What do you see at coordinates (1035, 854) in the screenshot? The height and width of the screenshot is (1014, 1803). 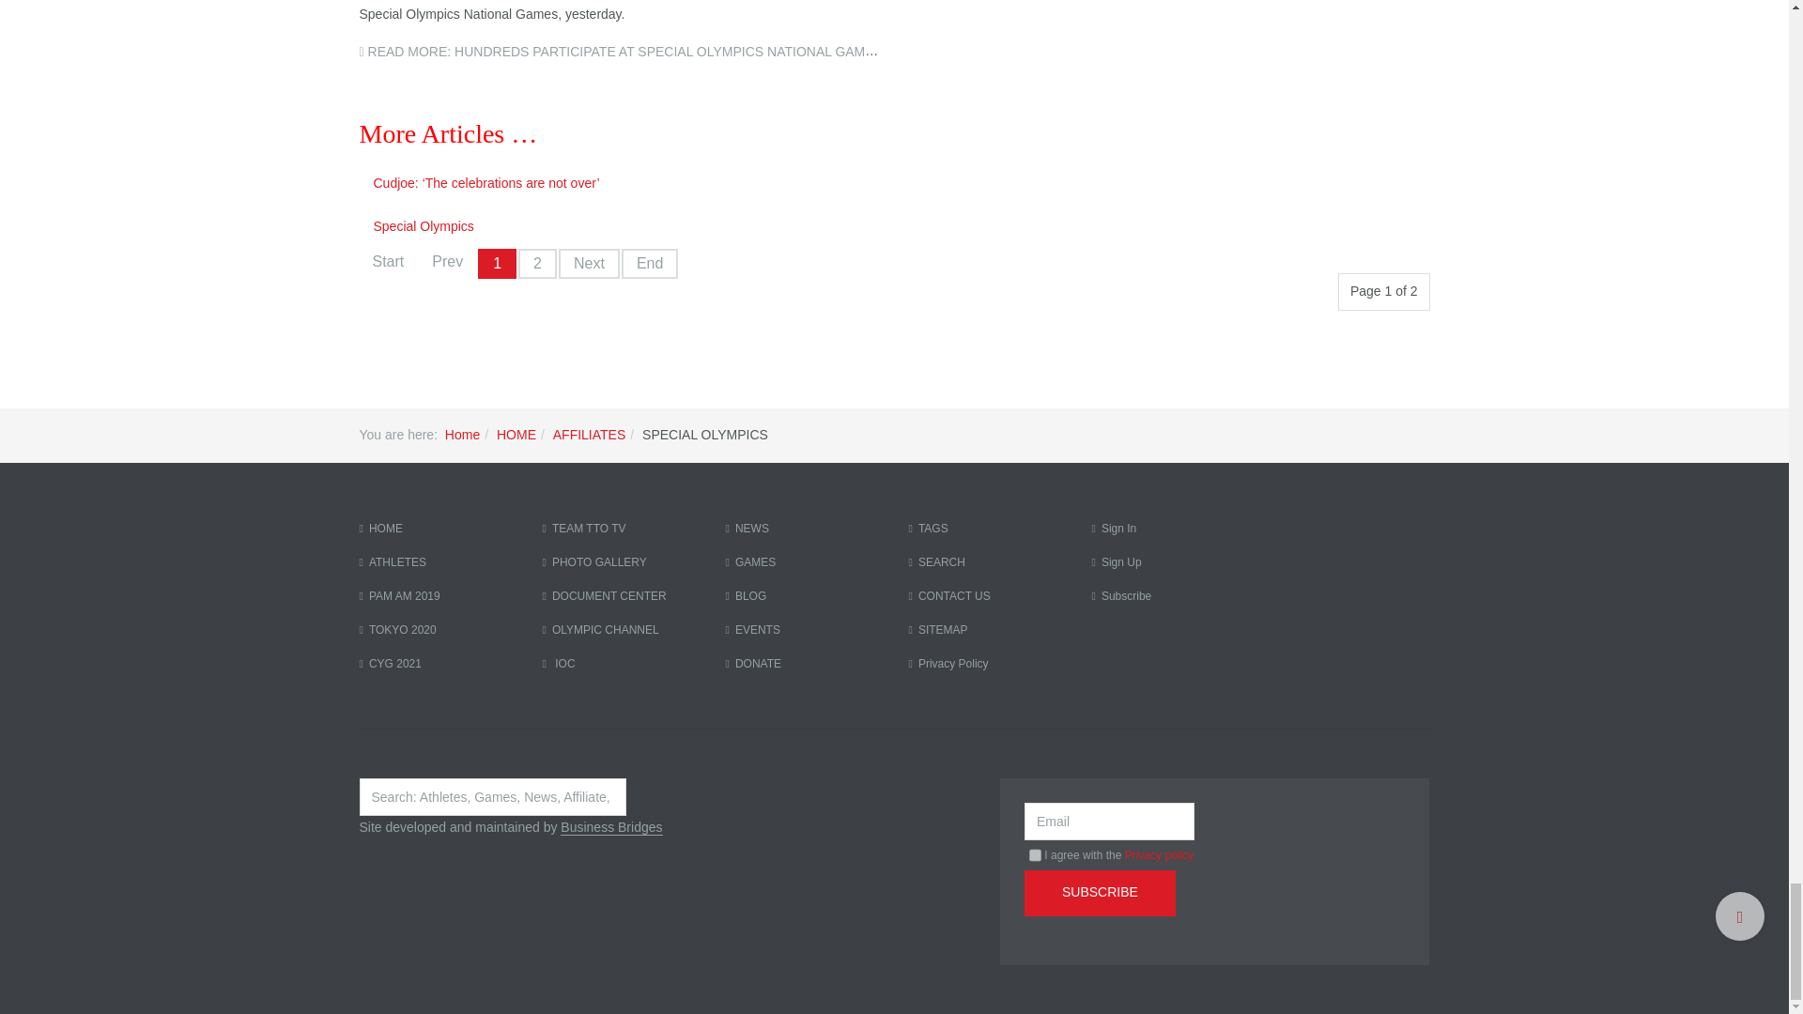 I see `on` at bounding box center [1035, 854].